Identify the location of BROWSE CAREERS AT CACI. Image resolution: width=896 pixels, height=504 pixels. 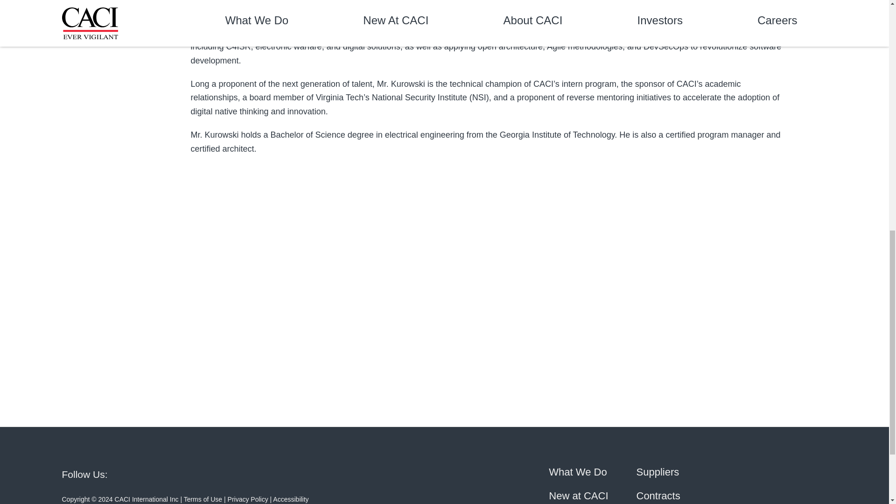
(138, 329).